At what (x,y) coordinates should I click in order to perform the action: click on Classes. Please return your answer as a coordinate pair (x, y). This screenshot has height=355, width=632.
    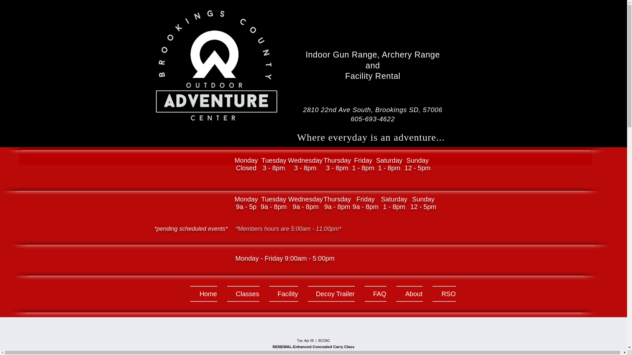
    Looking at the image, I should click on (243, 294).